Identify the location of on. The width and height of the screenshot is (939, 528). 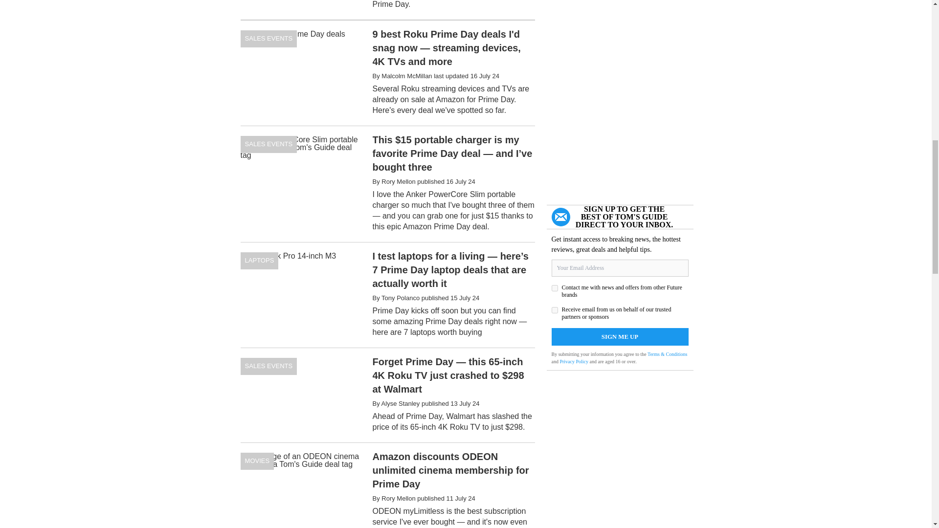
(555, 288).